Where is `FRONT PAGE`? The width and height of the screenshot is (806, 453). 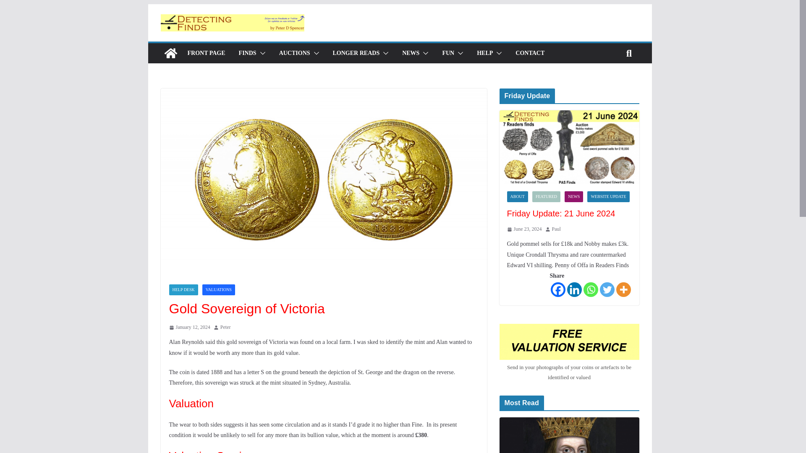 FRONT PAGE is located at coordinates (206, 53).